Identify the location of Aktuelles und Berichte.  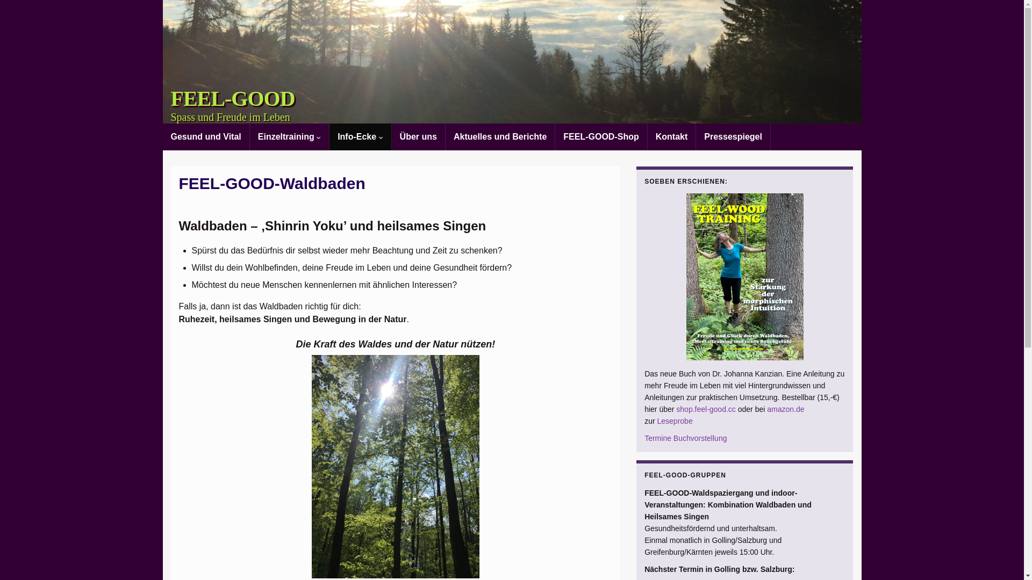
(500, 137).